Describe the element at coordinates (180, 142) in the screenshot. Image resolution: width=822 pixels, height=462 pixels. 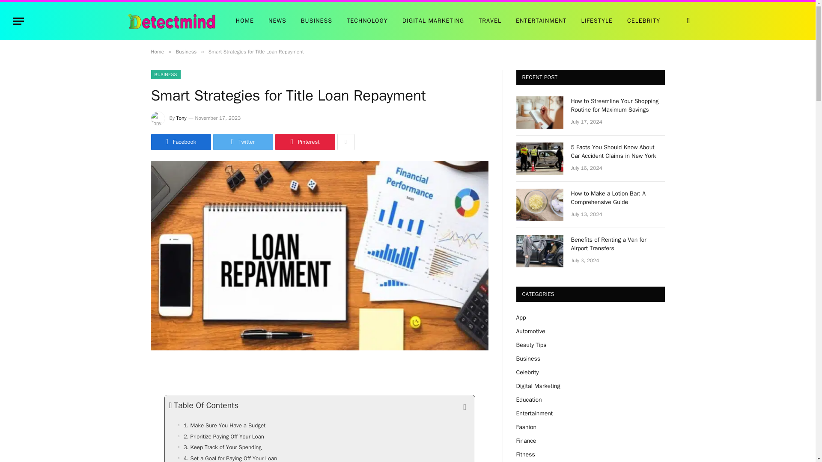
I see `Share on Facebook` at that location.